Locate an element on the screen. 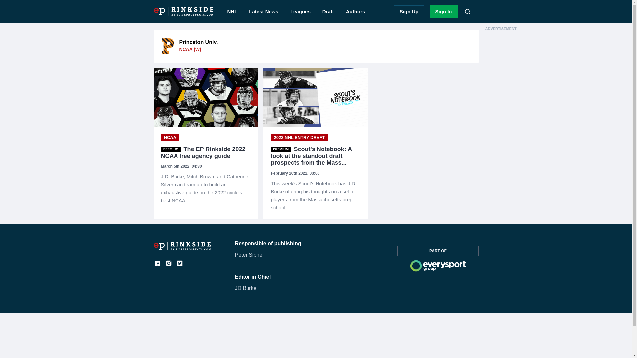 This screenshot has height=358, width=637. The EP Rinkside 2022 NCAA free agency guide is located at coordinates (206, 152).